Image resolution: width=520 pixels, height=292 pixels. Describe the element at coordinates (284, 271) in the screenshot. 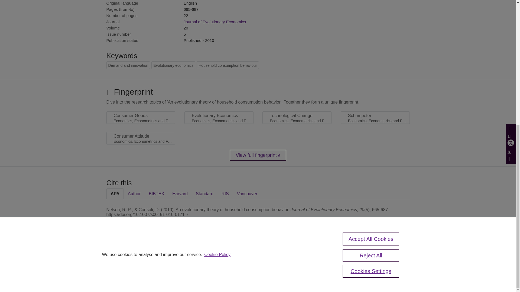

I see `use of cookies` at that location.